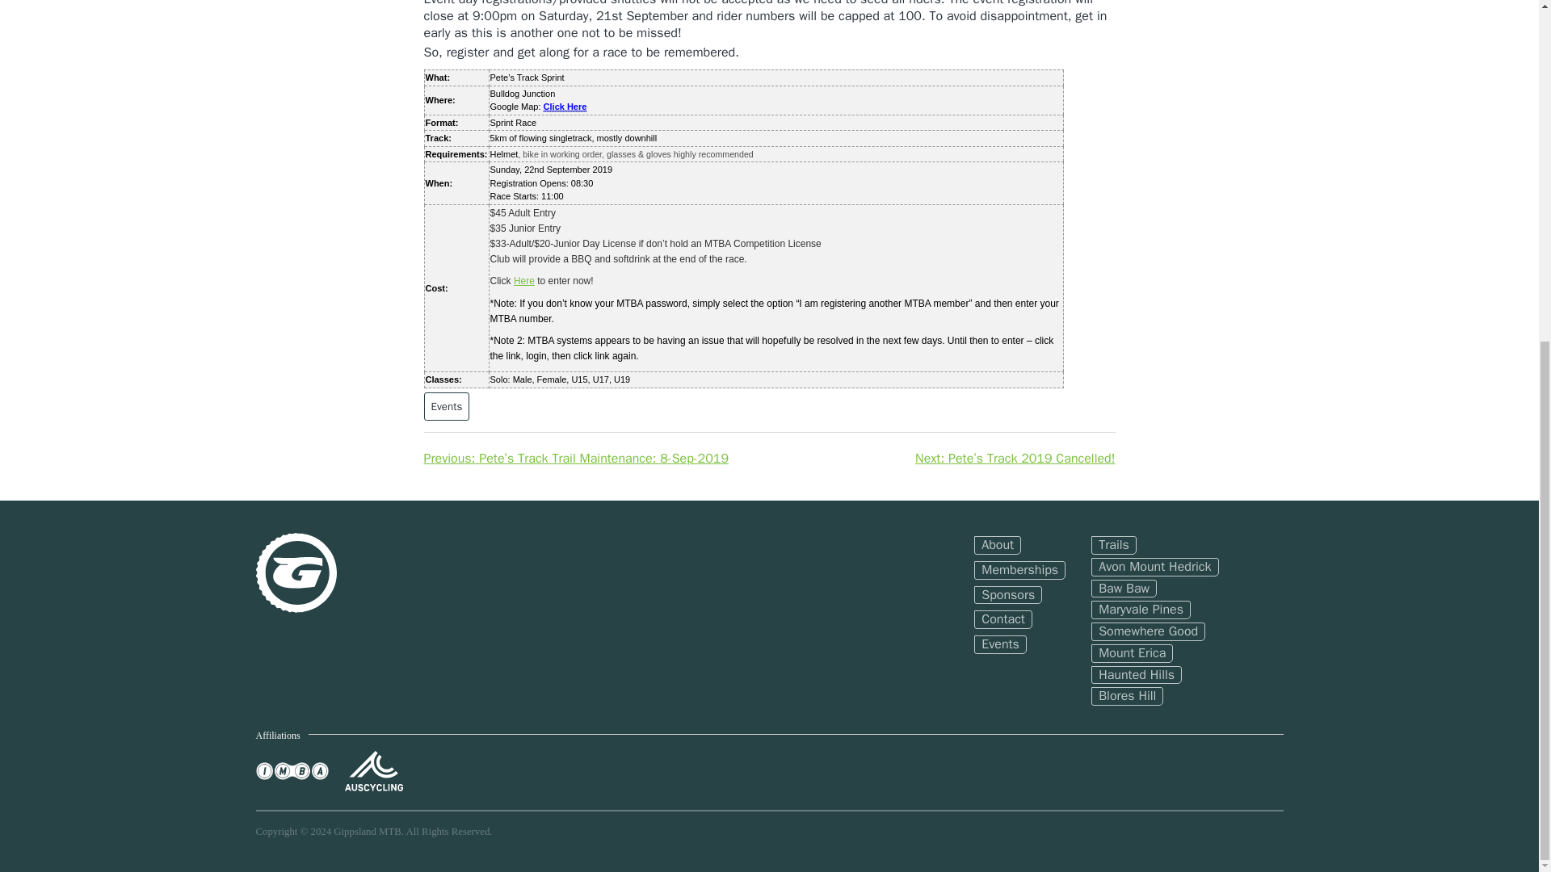 The width and height of the screenshot is (1551, 872). What do you see at coordinates (446, 406) in the screenshot?
I see `Events` at bounding box center [446, 406].